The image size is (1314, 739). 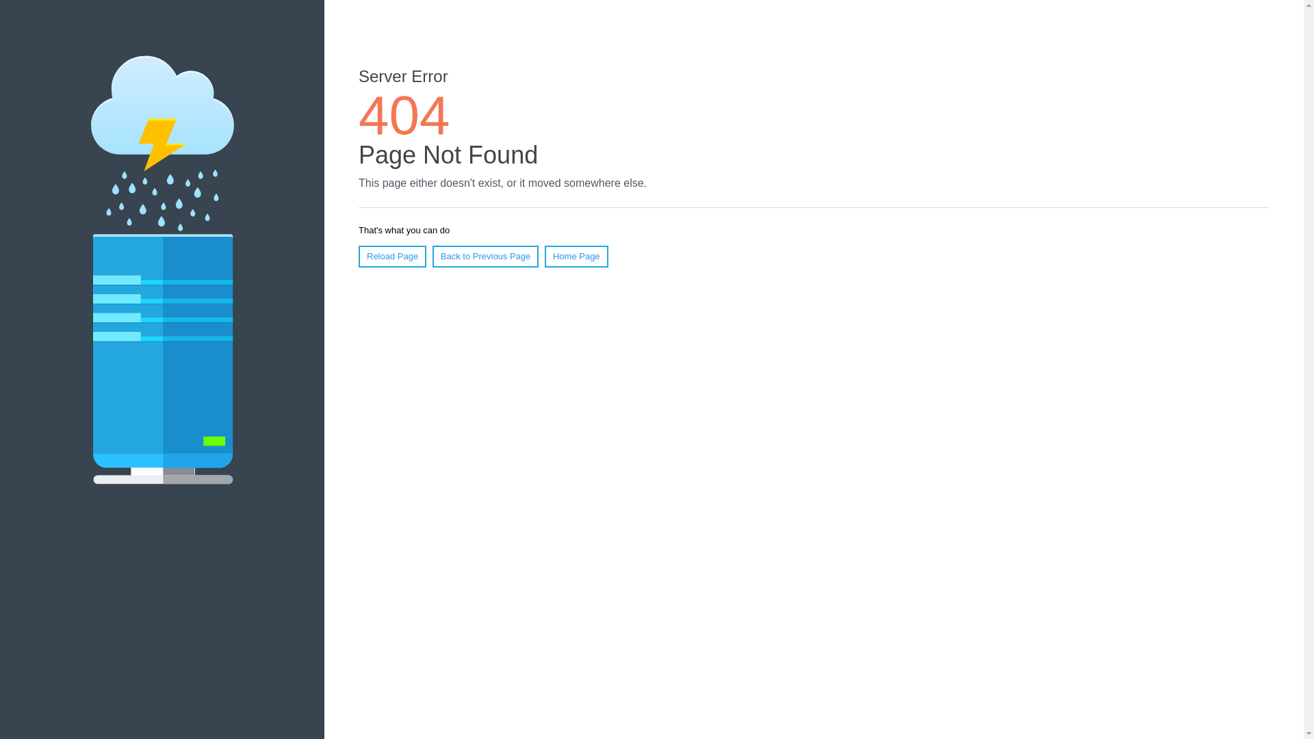 What do you see at coordinates (393, 257) in the screenshot?
I see `Reload Page` at bounding box center [393, 257].